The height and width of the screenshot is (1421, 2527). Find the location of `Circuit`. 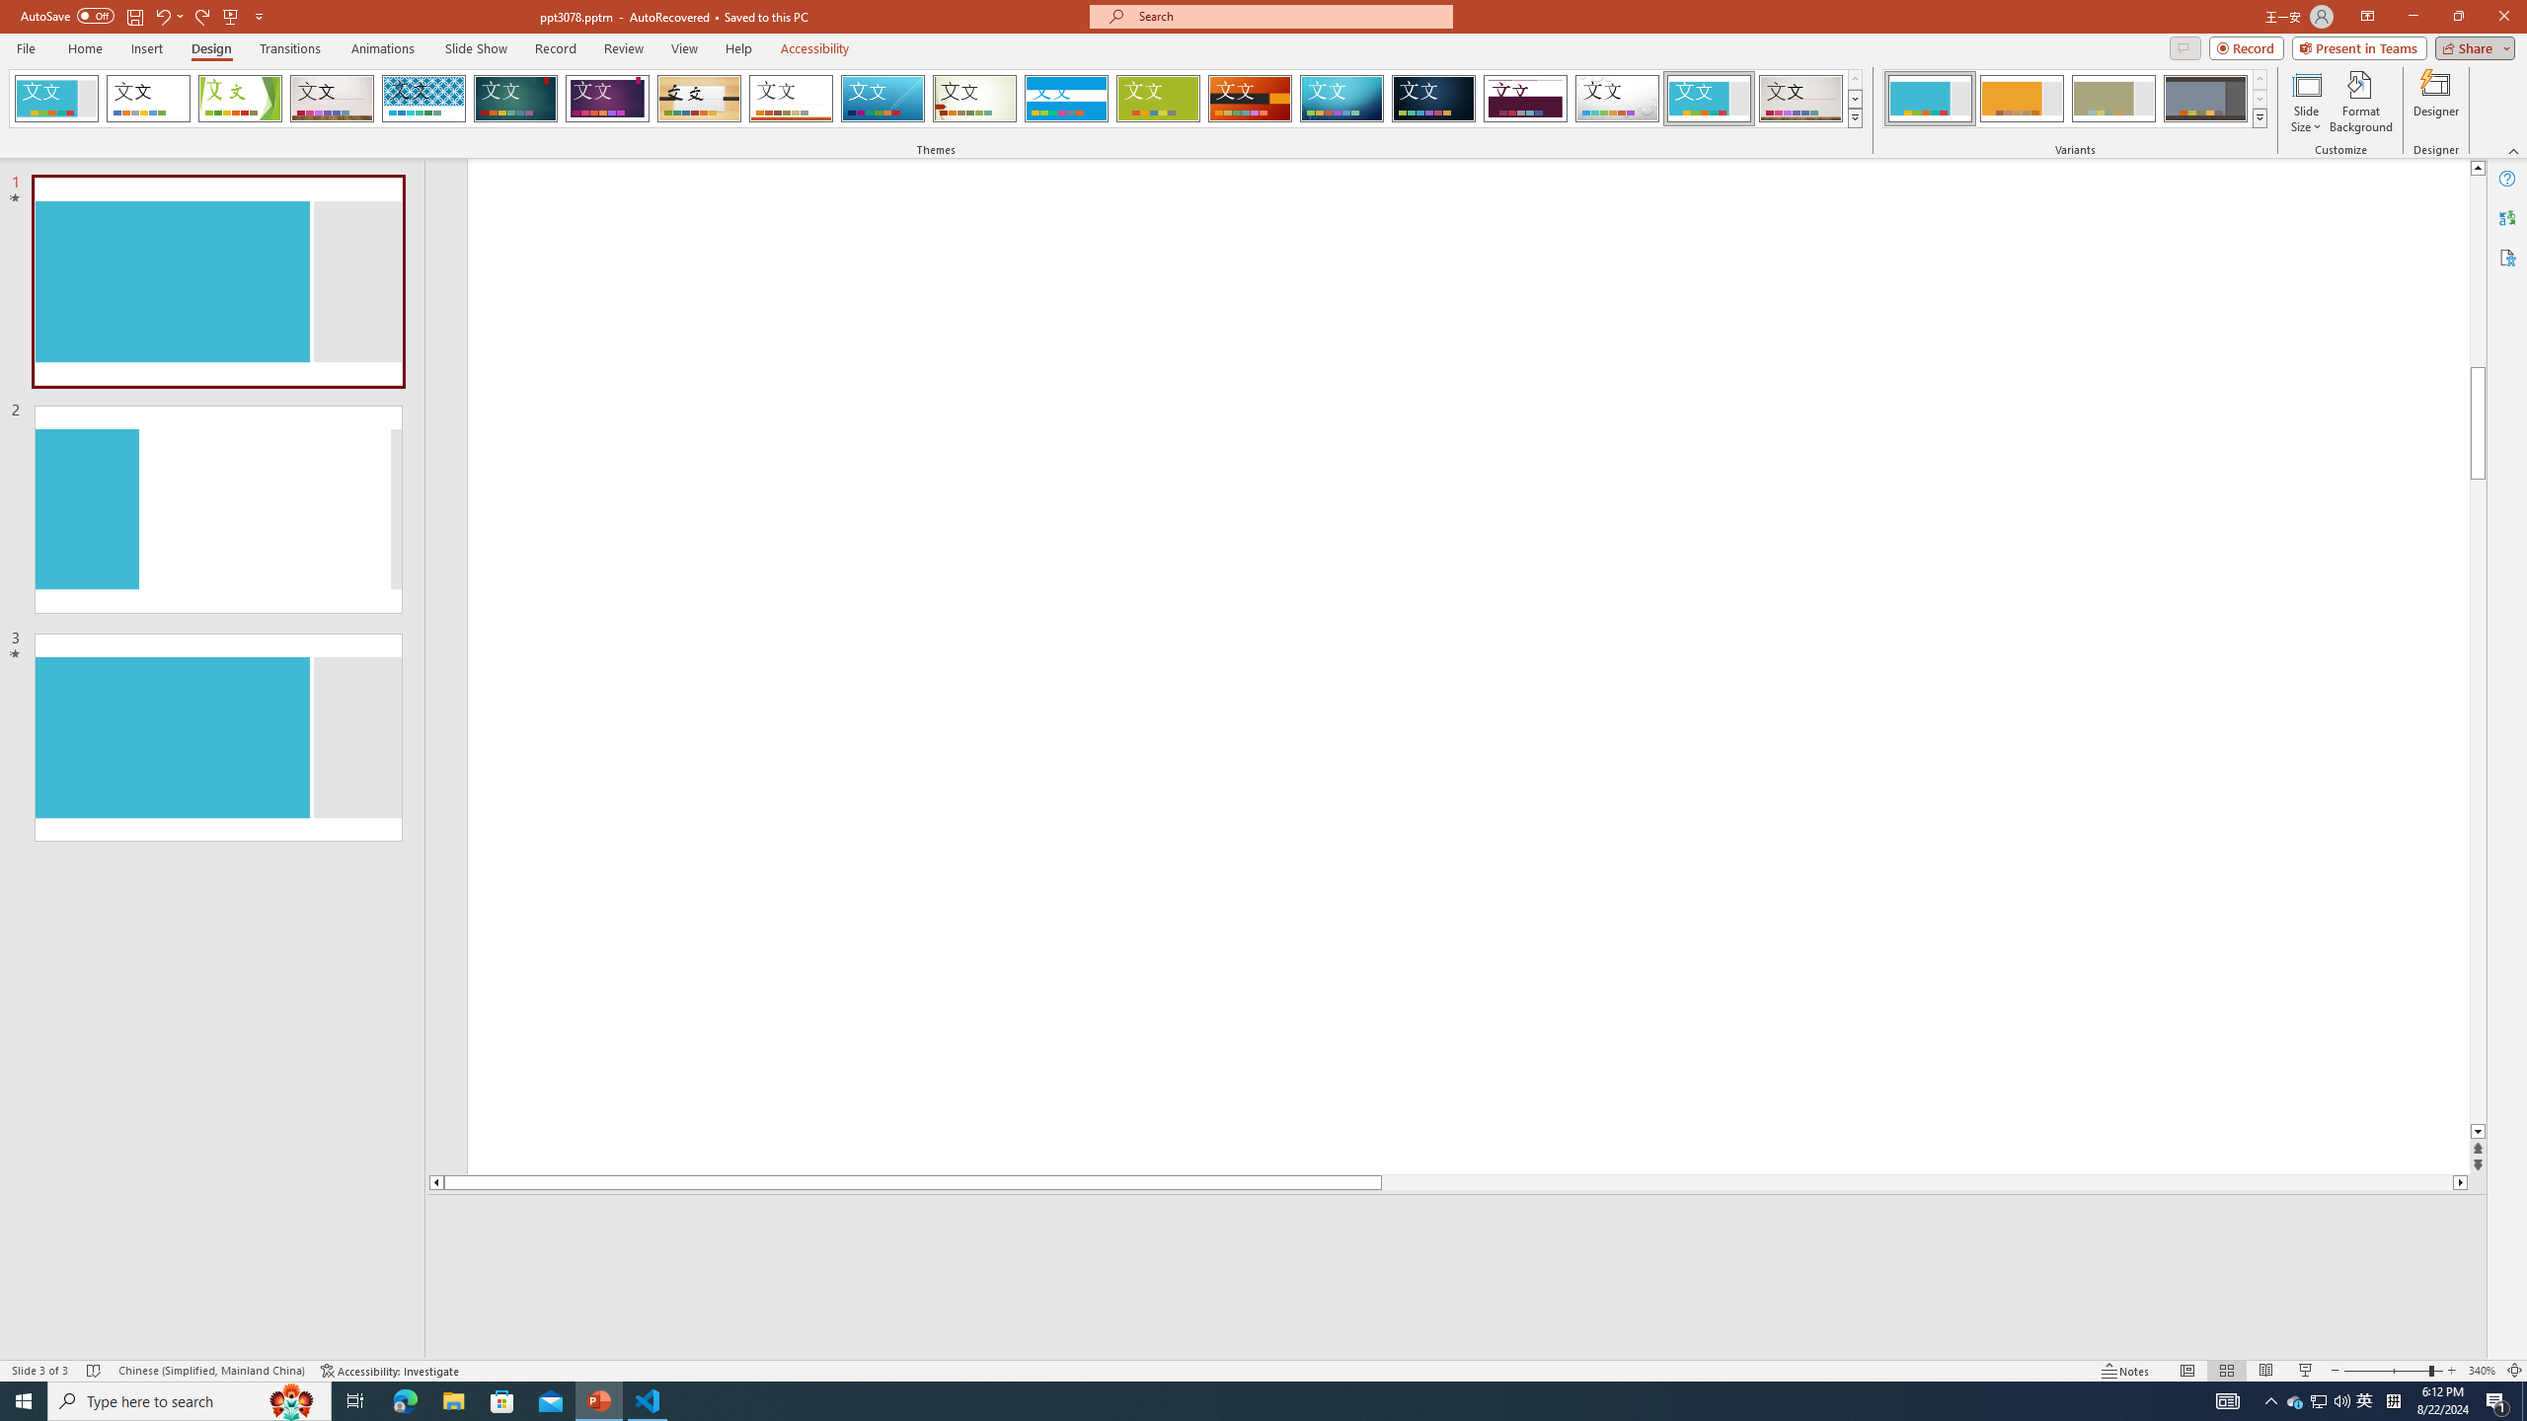

Circuit is located at coordinates (1341, 99).